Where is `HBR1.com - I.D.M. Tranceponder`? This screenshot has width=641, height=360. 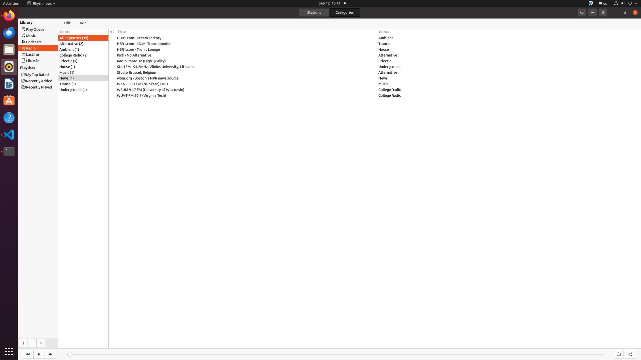 HBR1.com - I.D.M. Tranceponder is located at coordinates (247, 43).